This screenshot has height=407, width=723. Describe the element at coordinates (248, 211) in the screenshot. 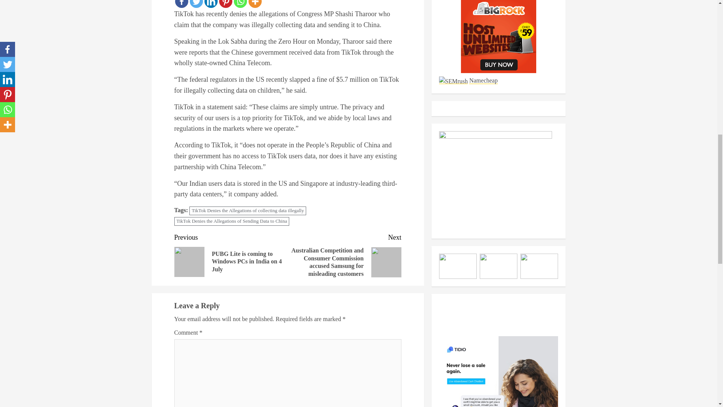

I see `TikTok Denies the Allegations of collecting data illegally` at that location.